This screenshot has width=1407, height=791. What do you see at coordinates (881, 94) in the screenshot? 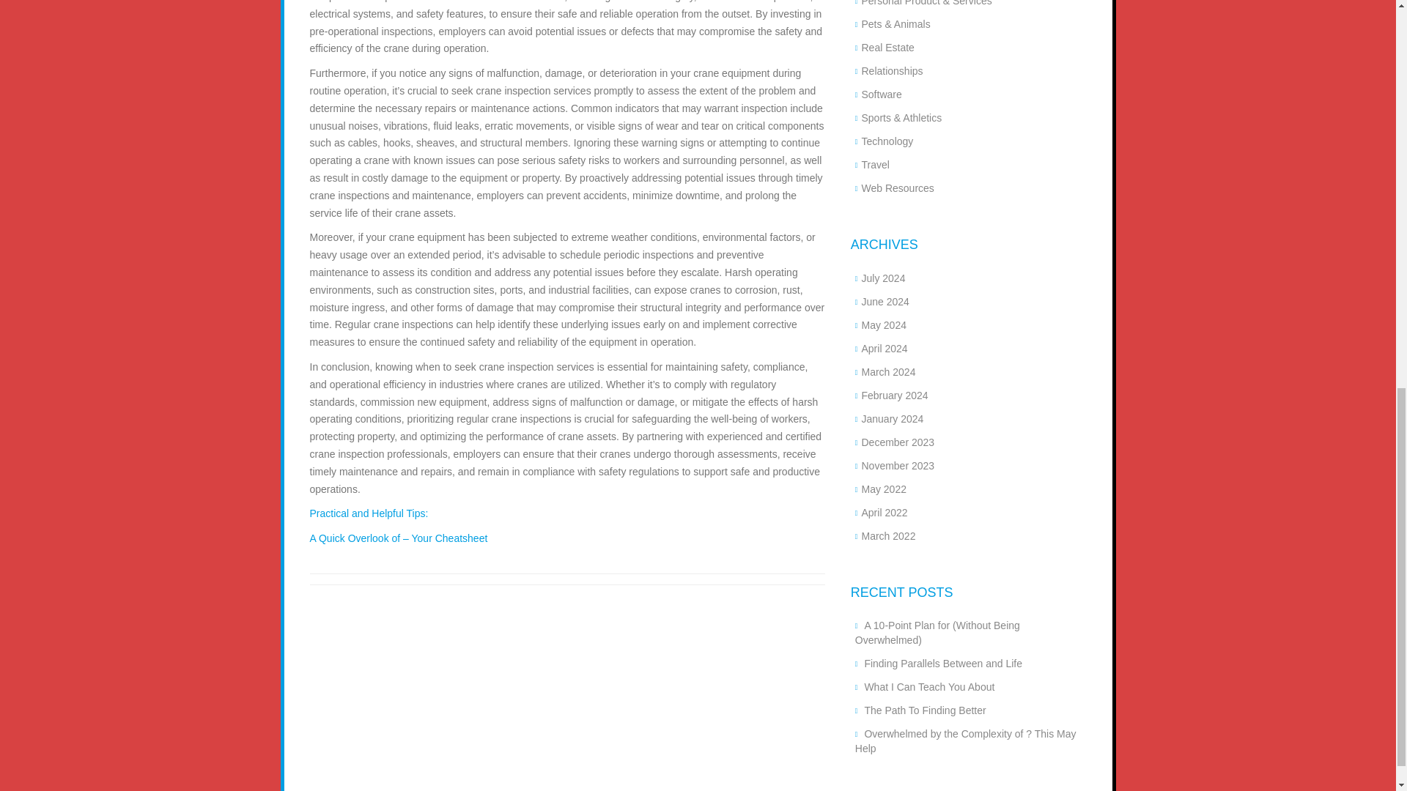
I see `Software` at bounding box center [881, 94].